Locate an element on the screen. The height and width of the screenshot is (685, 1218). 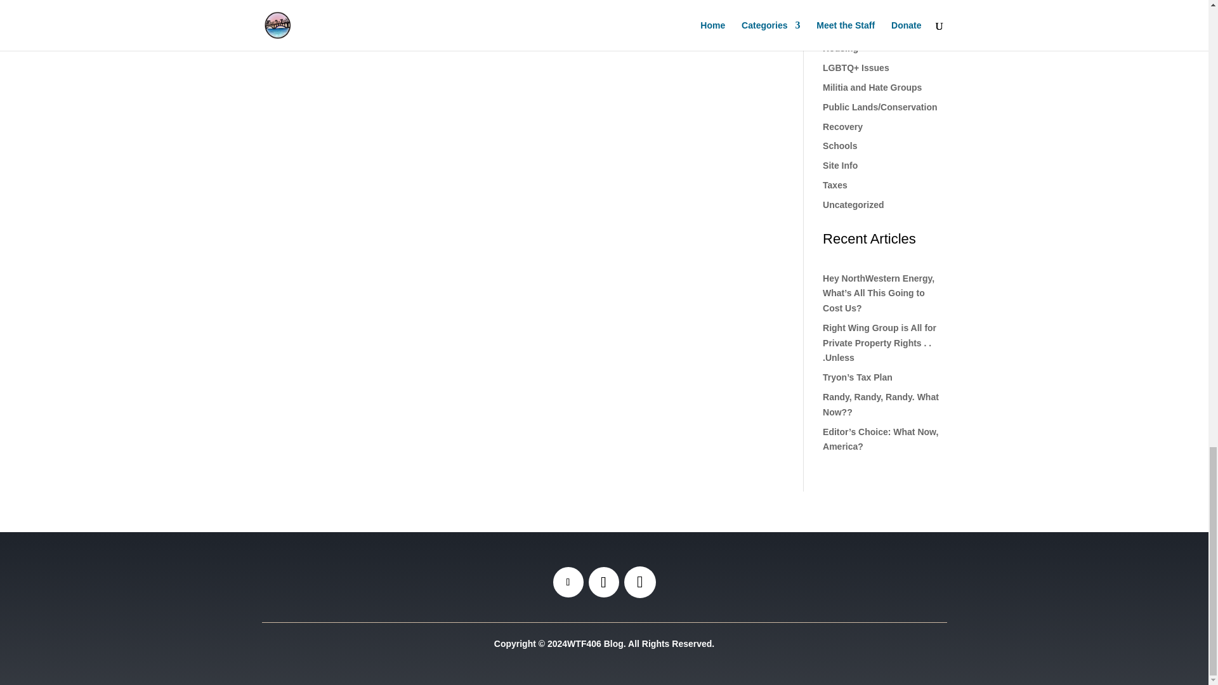
Follow on TikTok is located at coordinates (639, 582).